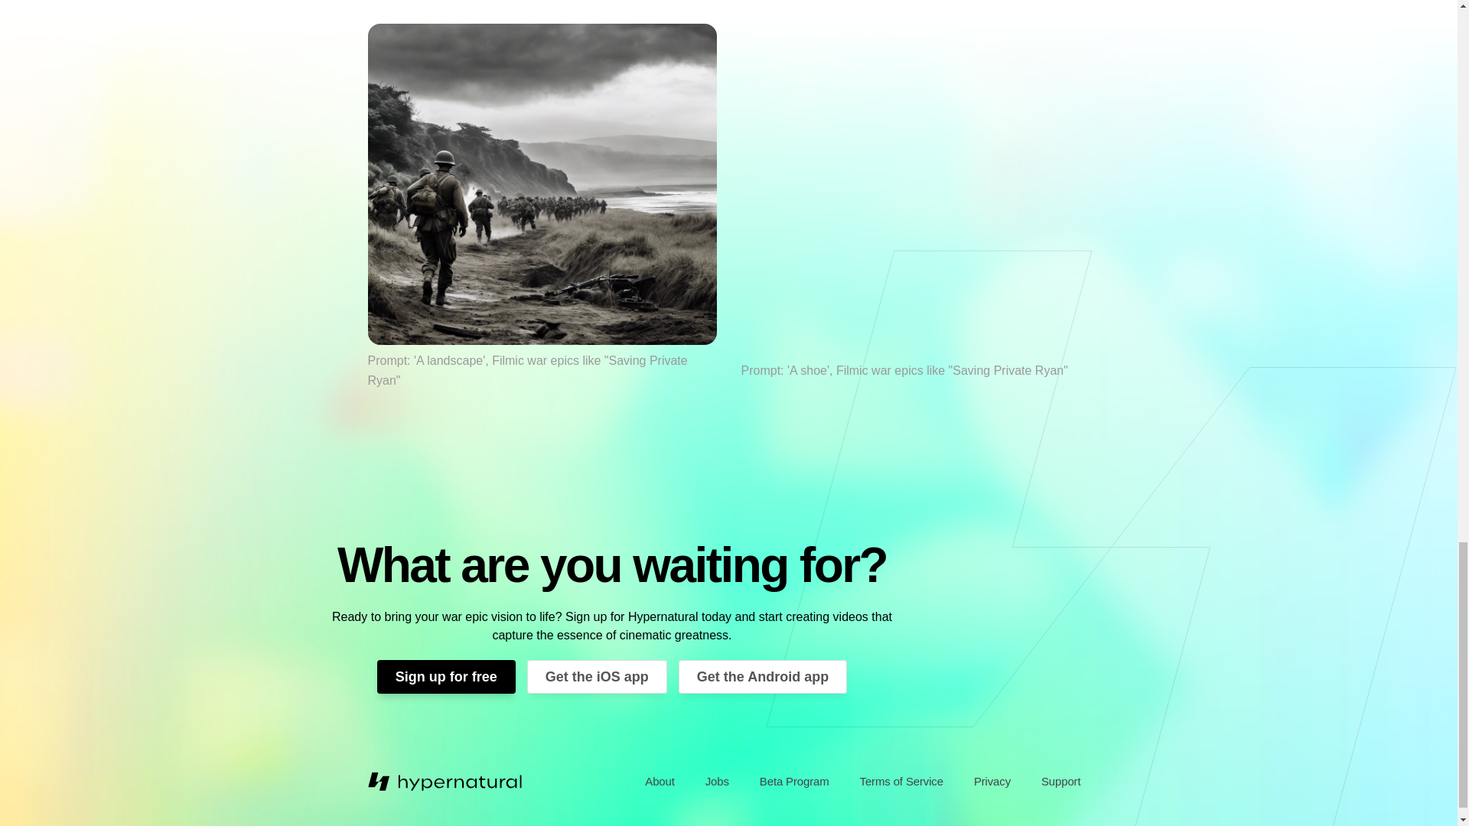  What do you see at coordinates (660, 782) in the screenshot?
I see `About` at bounding box center [660, 782].